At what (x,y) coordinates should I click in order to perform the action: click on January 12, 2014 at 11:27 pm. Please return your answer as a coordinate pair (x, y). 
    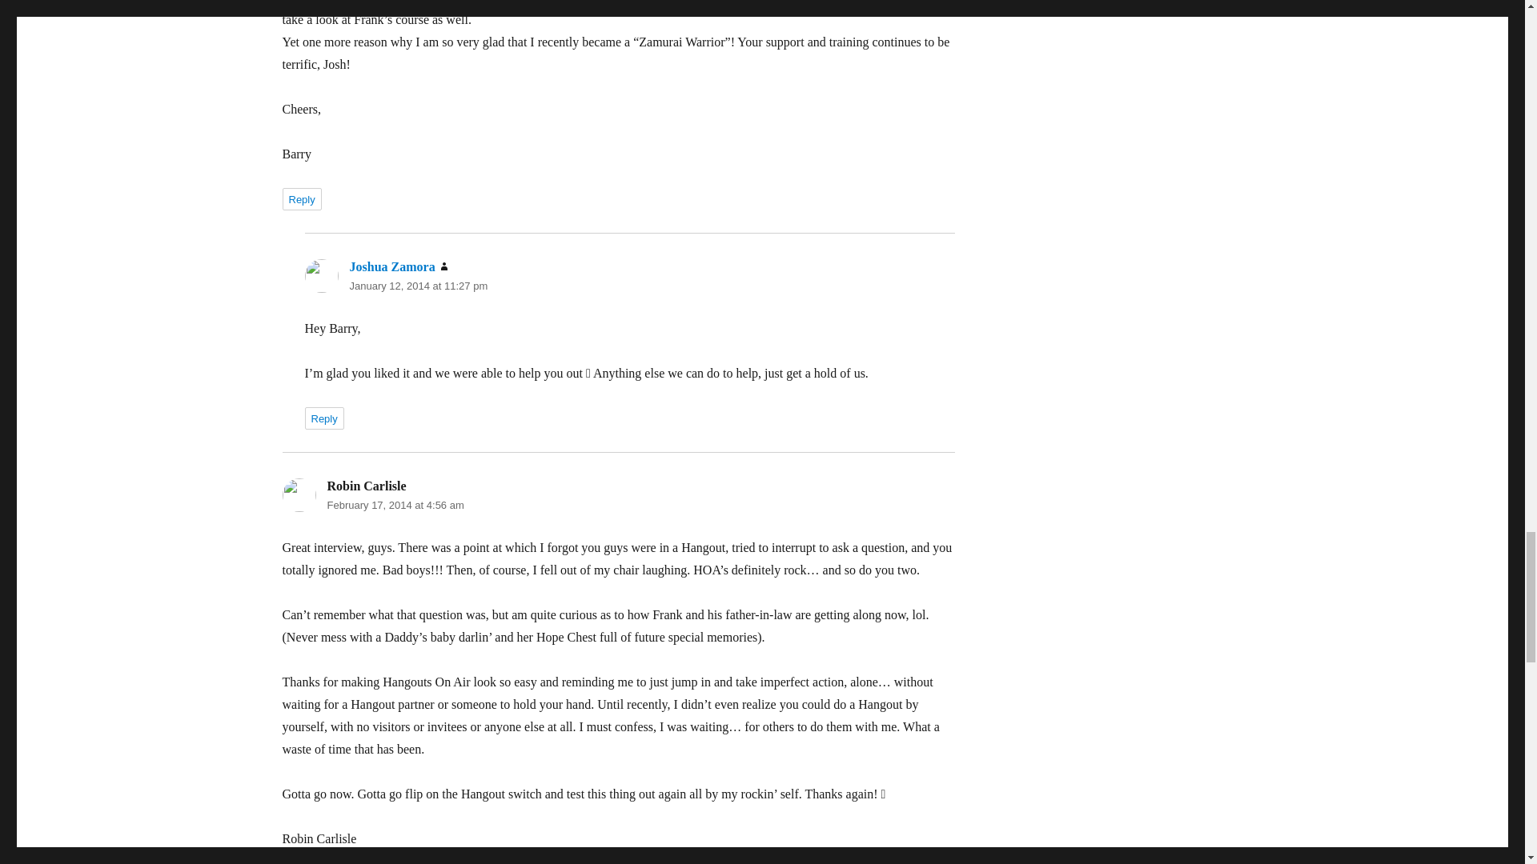
    Looking at the image, I should click on (418, 286).